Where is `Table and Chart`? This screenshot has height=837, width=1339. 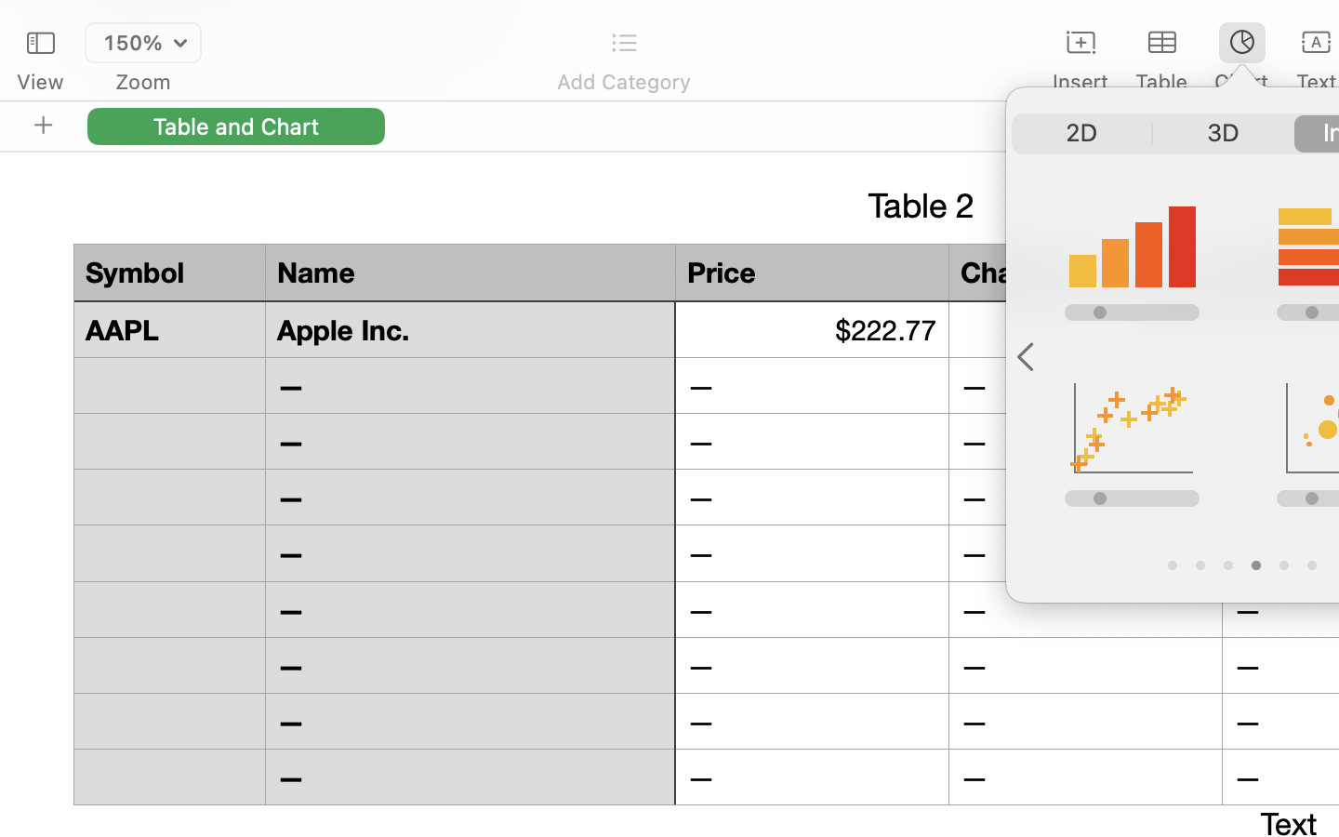
Table and Chart is located at coordinates (236, 126).